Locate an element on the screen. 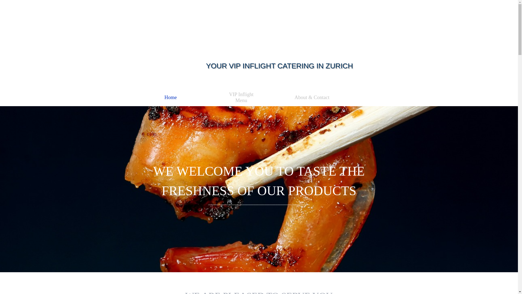 The image size is (522, 294). VIP Inflight Menu is located at coordinates (241, 97).